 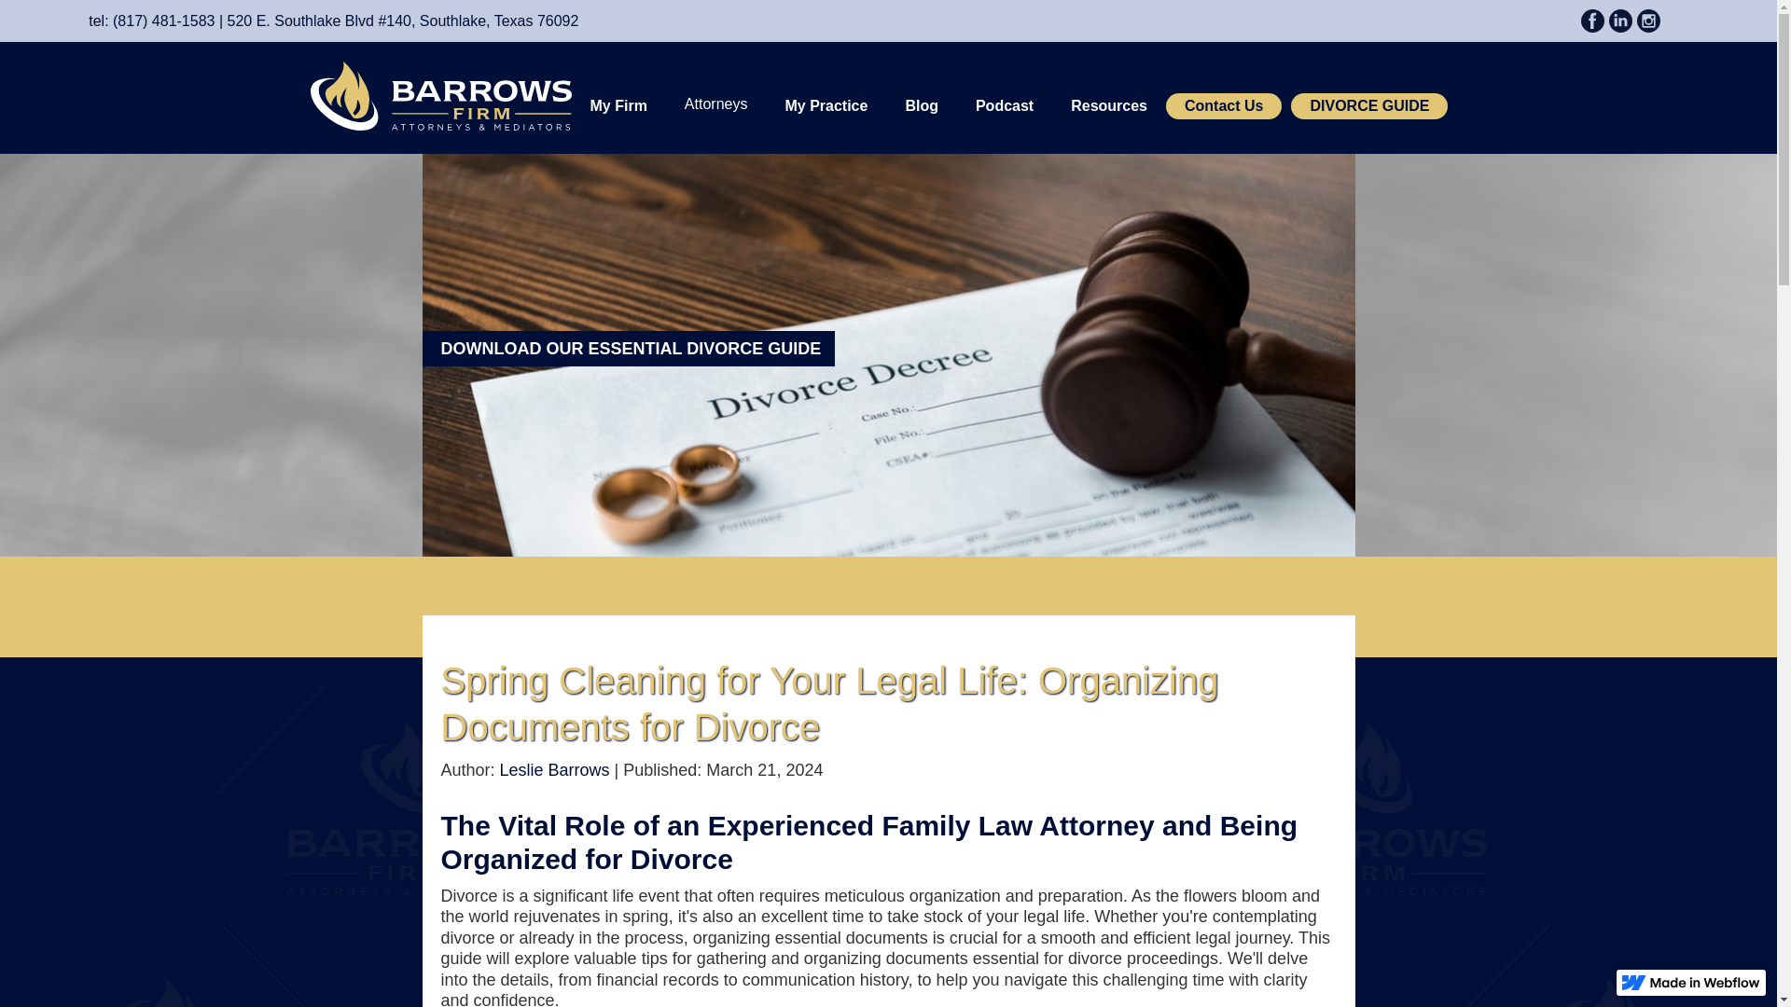 What do you see at coordinates (1108, 106) in the screenshot?
I see `Resources` at bounding box center [1108, 106].